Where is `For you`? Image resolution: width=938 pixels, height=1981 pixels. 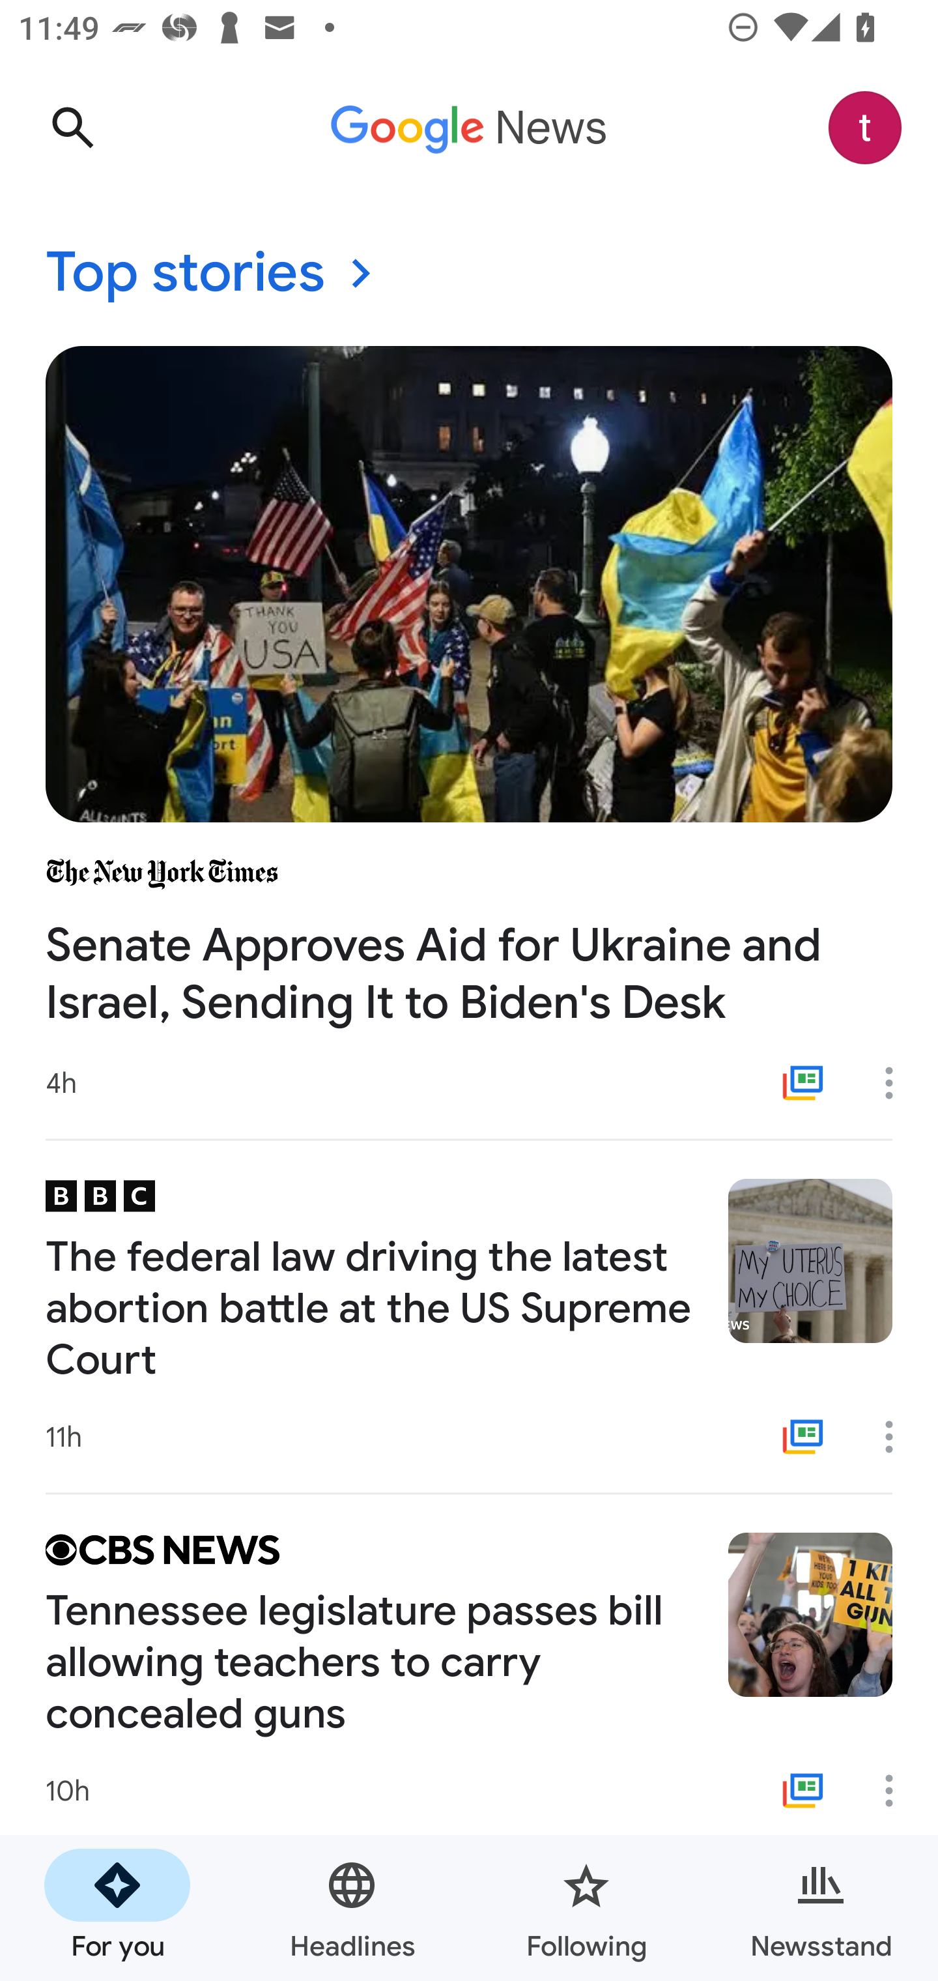 For you is located at coordinates (117, 1908).